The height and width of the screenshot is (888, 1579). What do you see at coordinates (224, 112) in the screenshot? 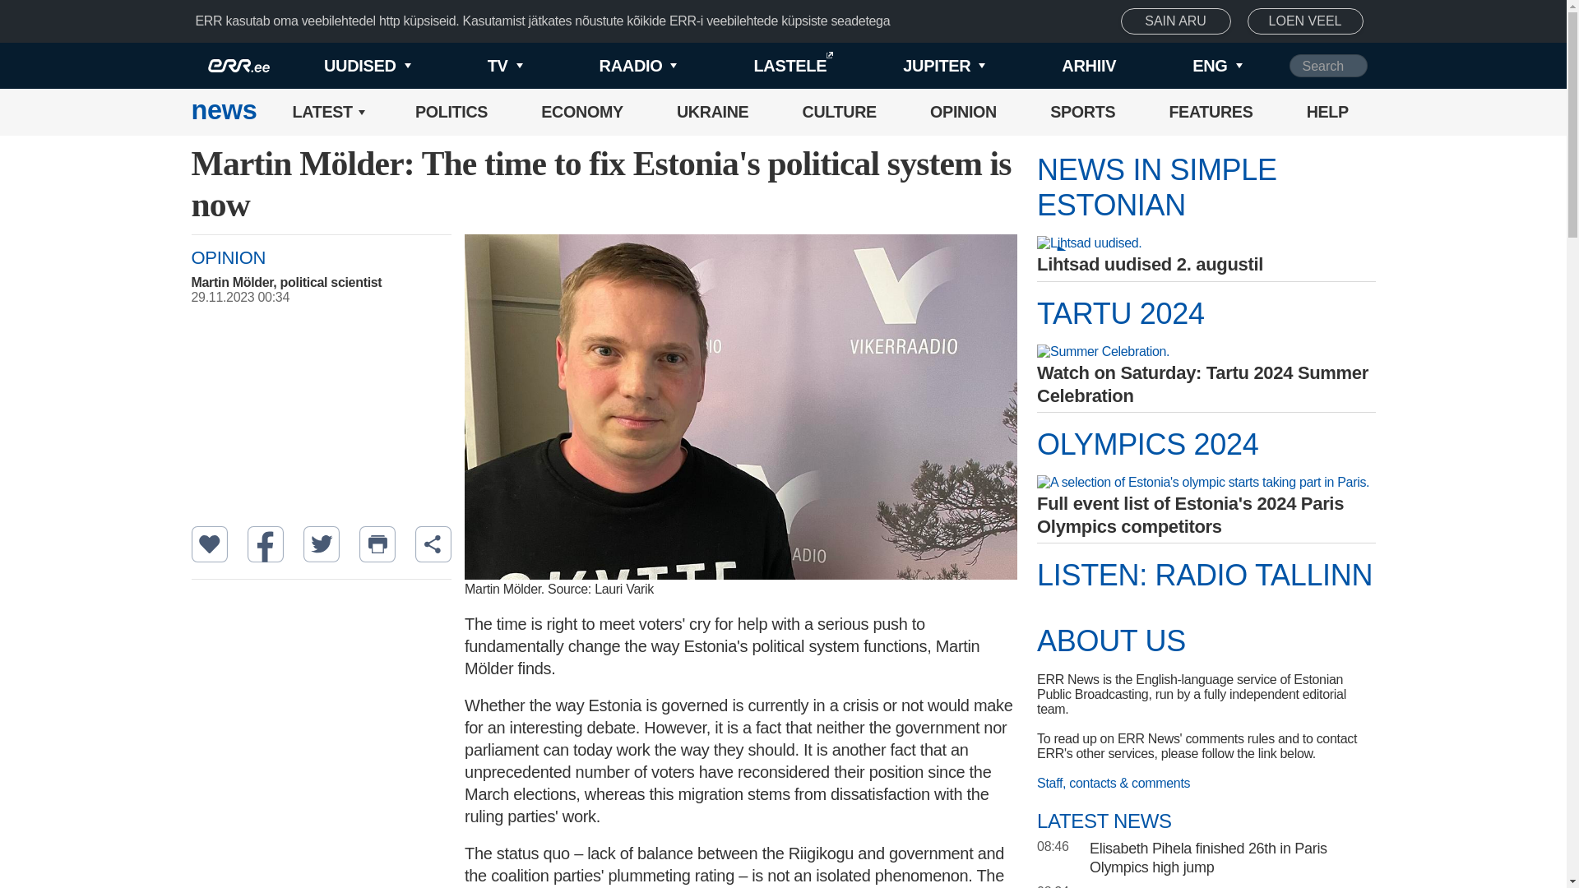
I see `Avalehele` at bounding box center [224, 112].